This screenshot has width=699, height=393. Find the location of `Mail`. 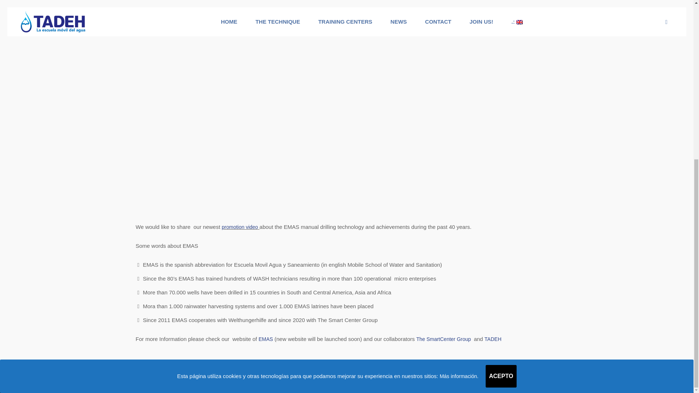

Mail is located at coordinates (535, 378).